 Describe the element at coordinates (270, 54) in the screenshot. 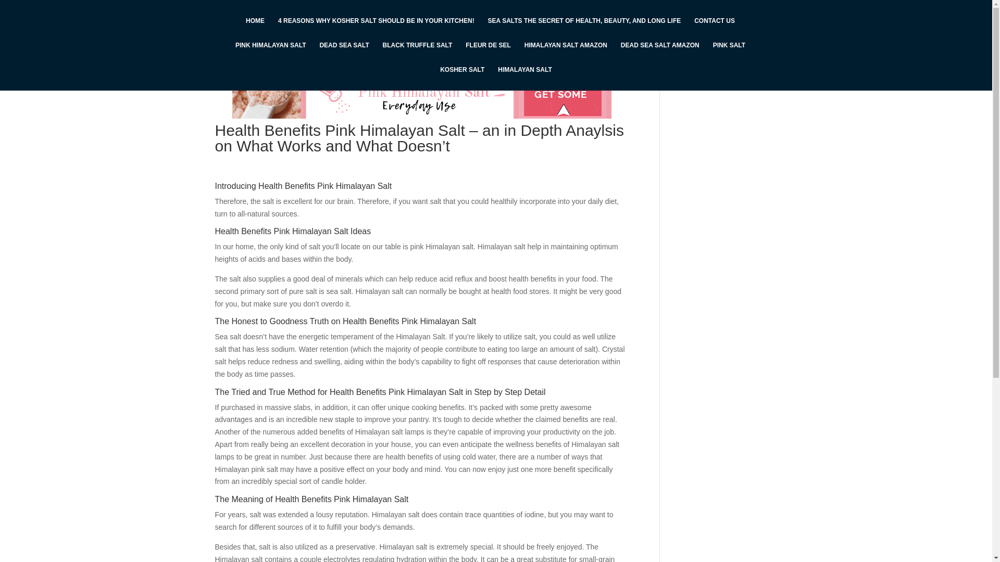

I see `PINK HIMALAYAN SALT` at that location.